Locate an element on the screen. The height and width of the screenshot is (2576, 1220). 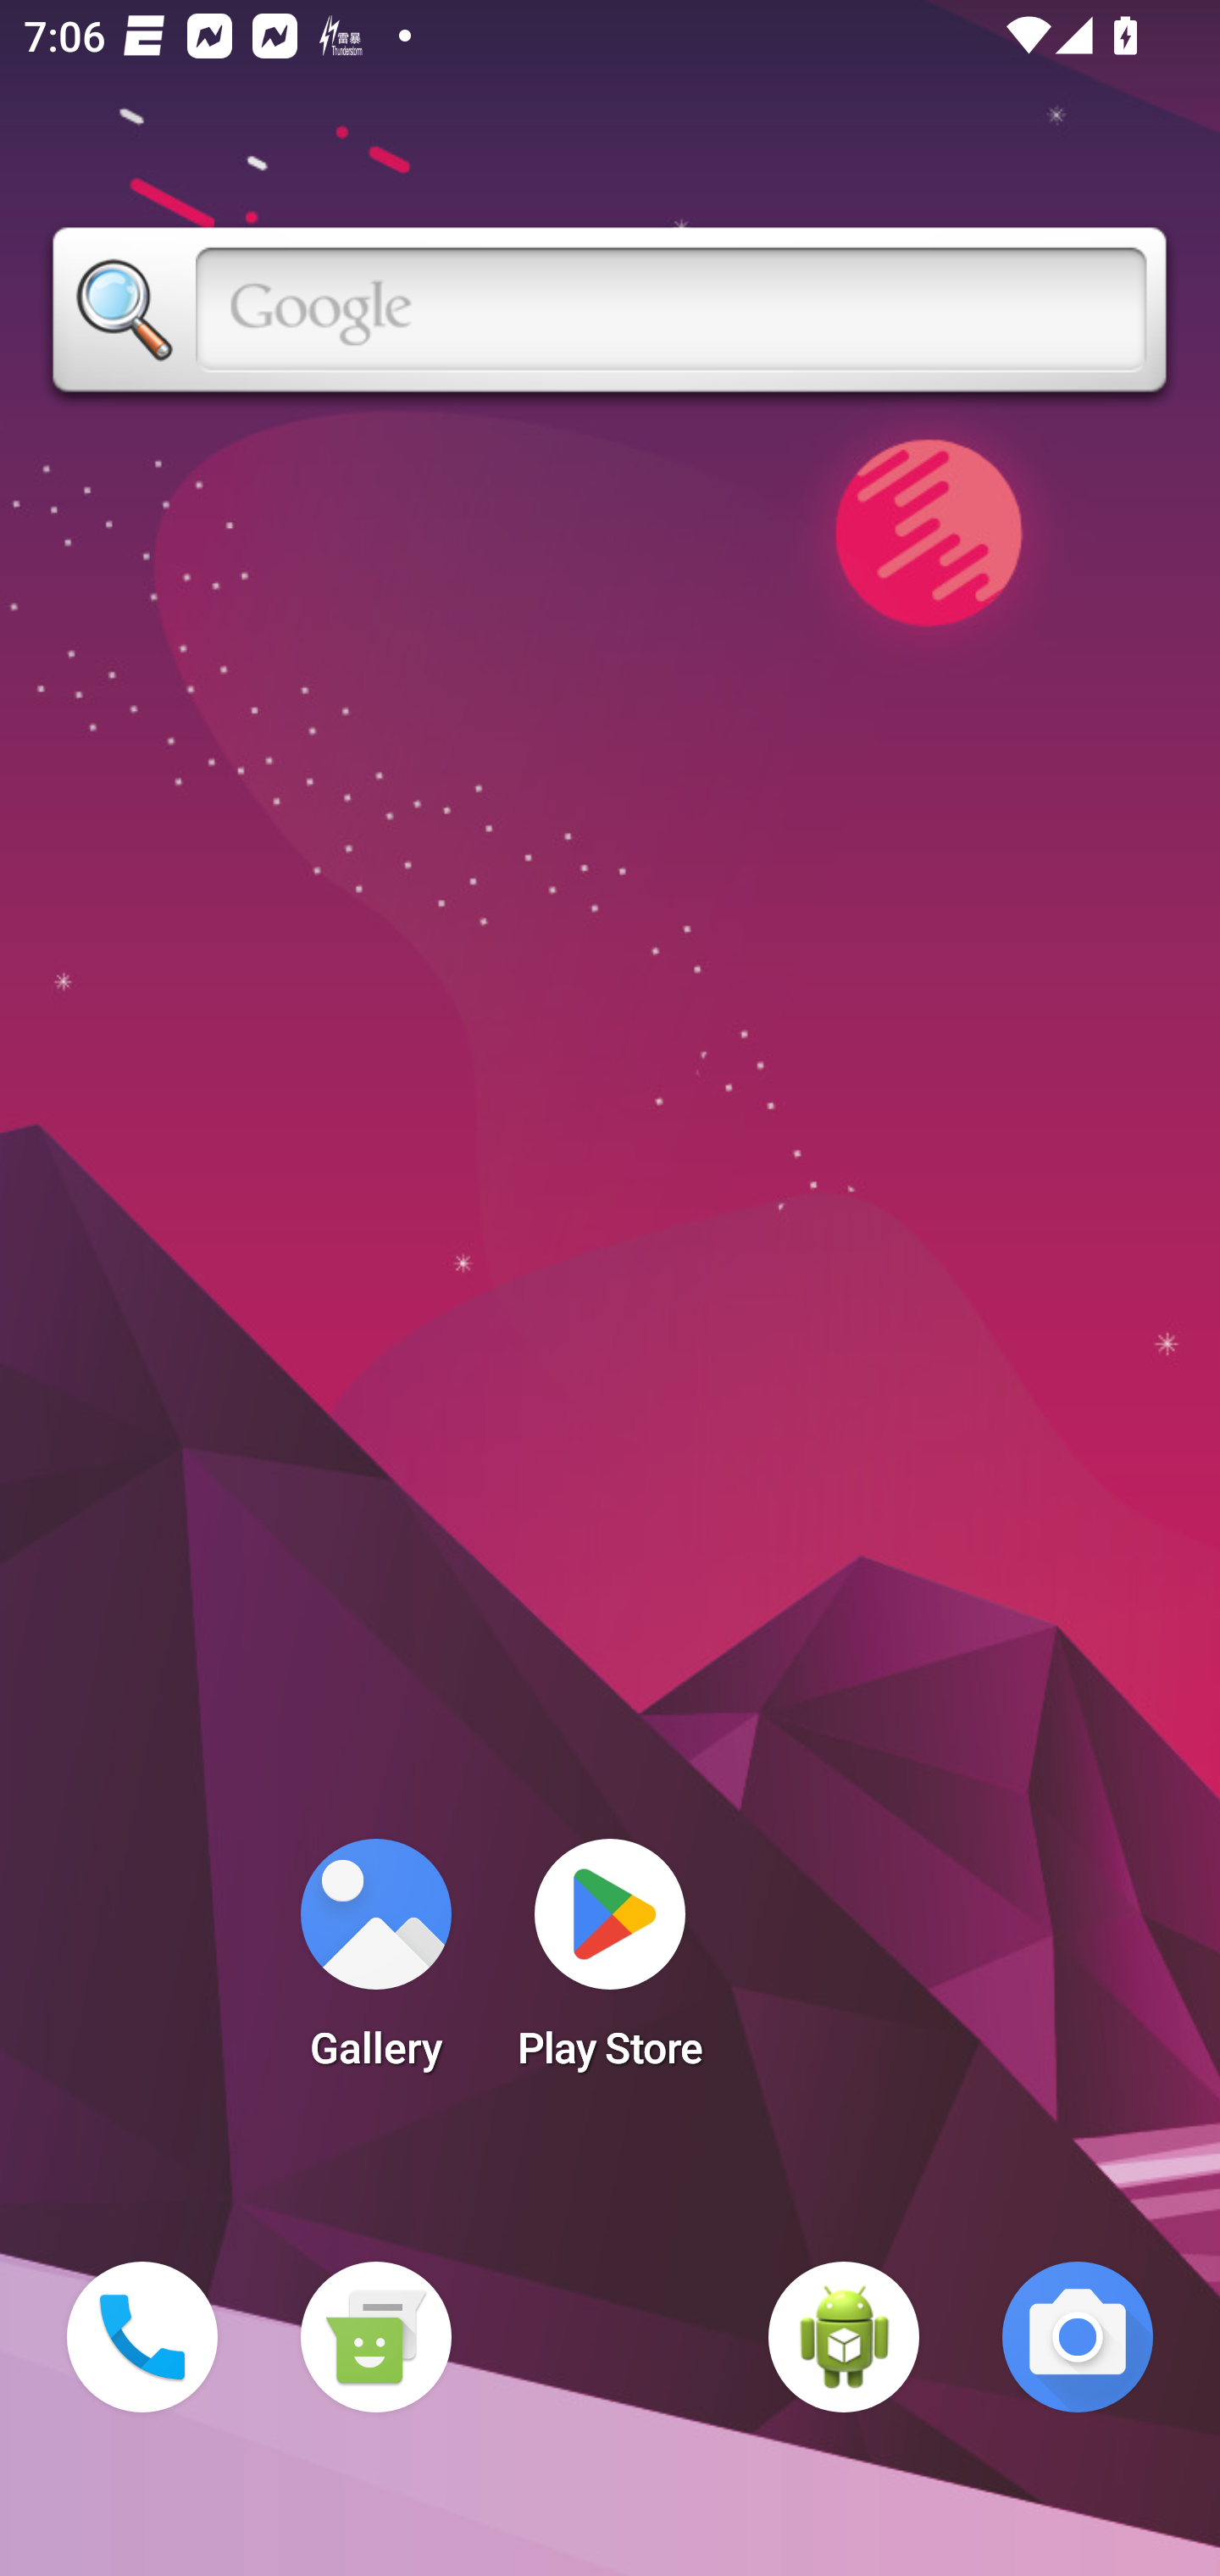
Gallery is located at coordinates (375, 1964).